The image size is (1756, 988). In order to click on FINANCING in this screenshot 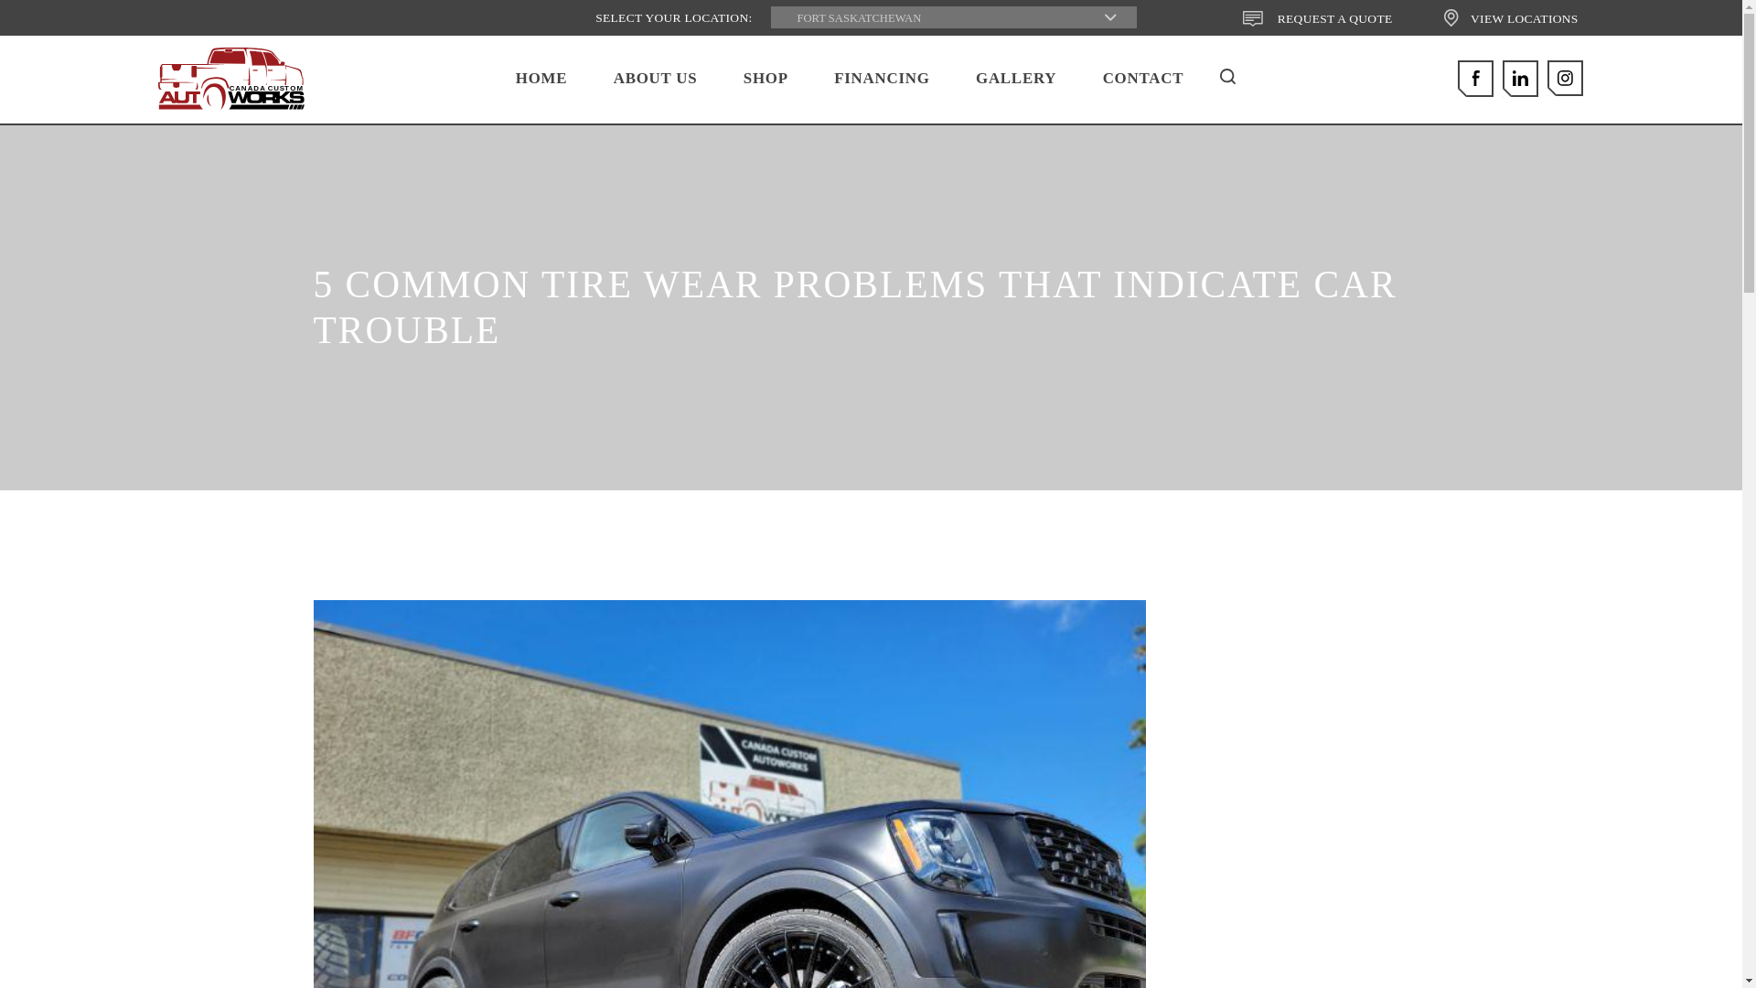, I will do `click(882, 79)`.